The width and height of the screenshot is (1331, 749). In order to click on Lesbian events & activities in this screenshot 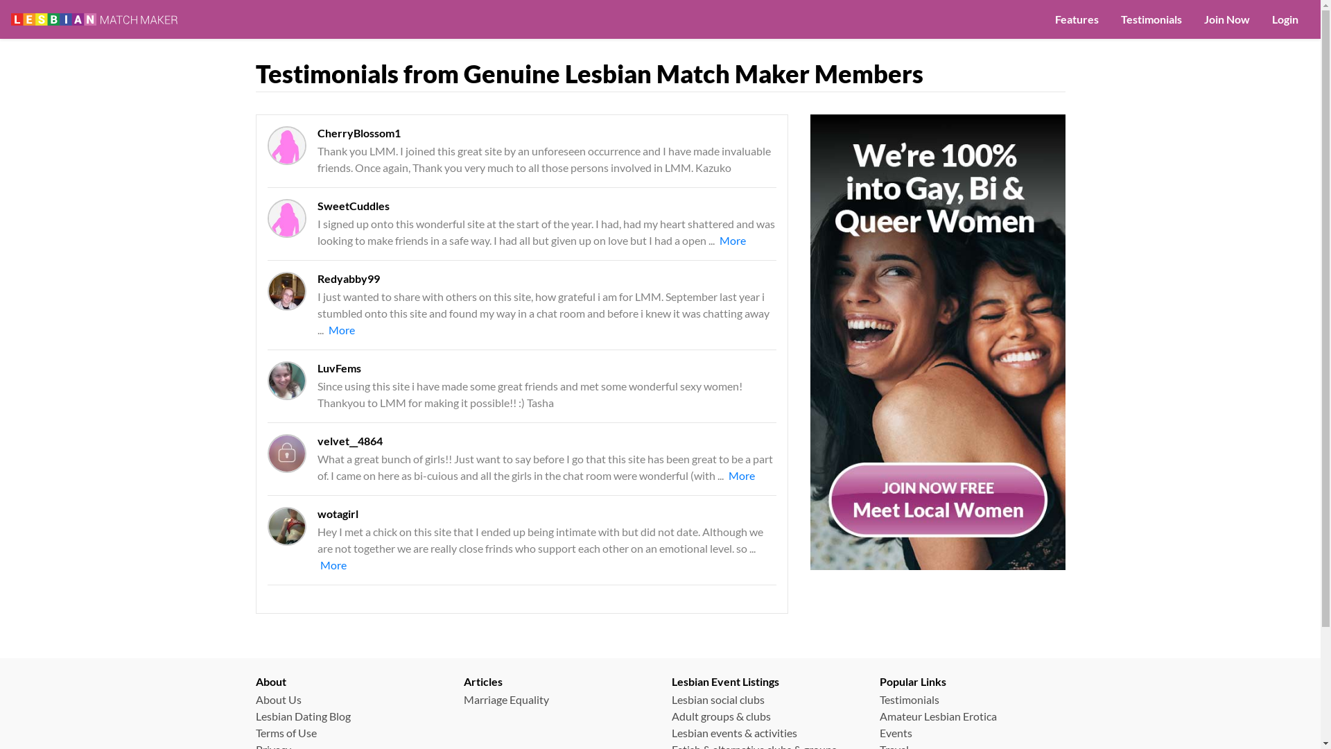, I will do `click(733, 732)`.